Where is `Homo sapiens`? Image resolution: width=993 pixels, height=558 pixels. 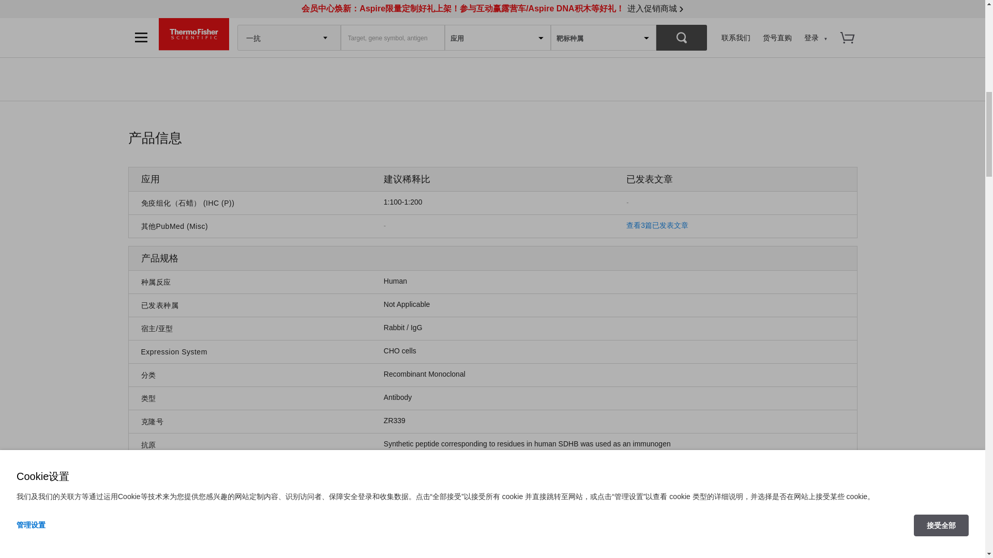
Homo sapiens is located at coordinates (395, 281).